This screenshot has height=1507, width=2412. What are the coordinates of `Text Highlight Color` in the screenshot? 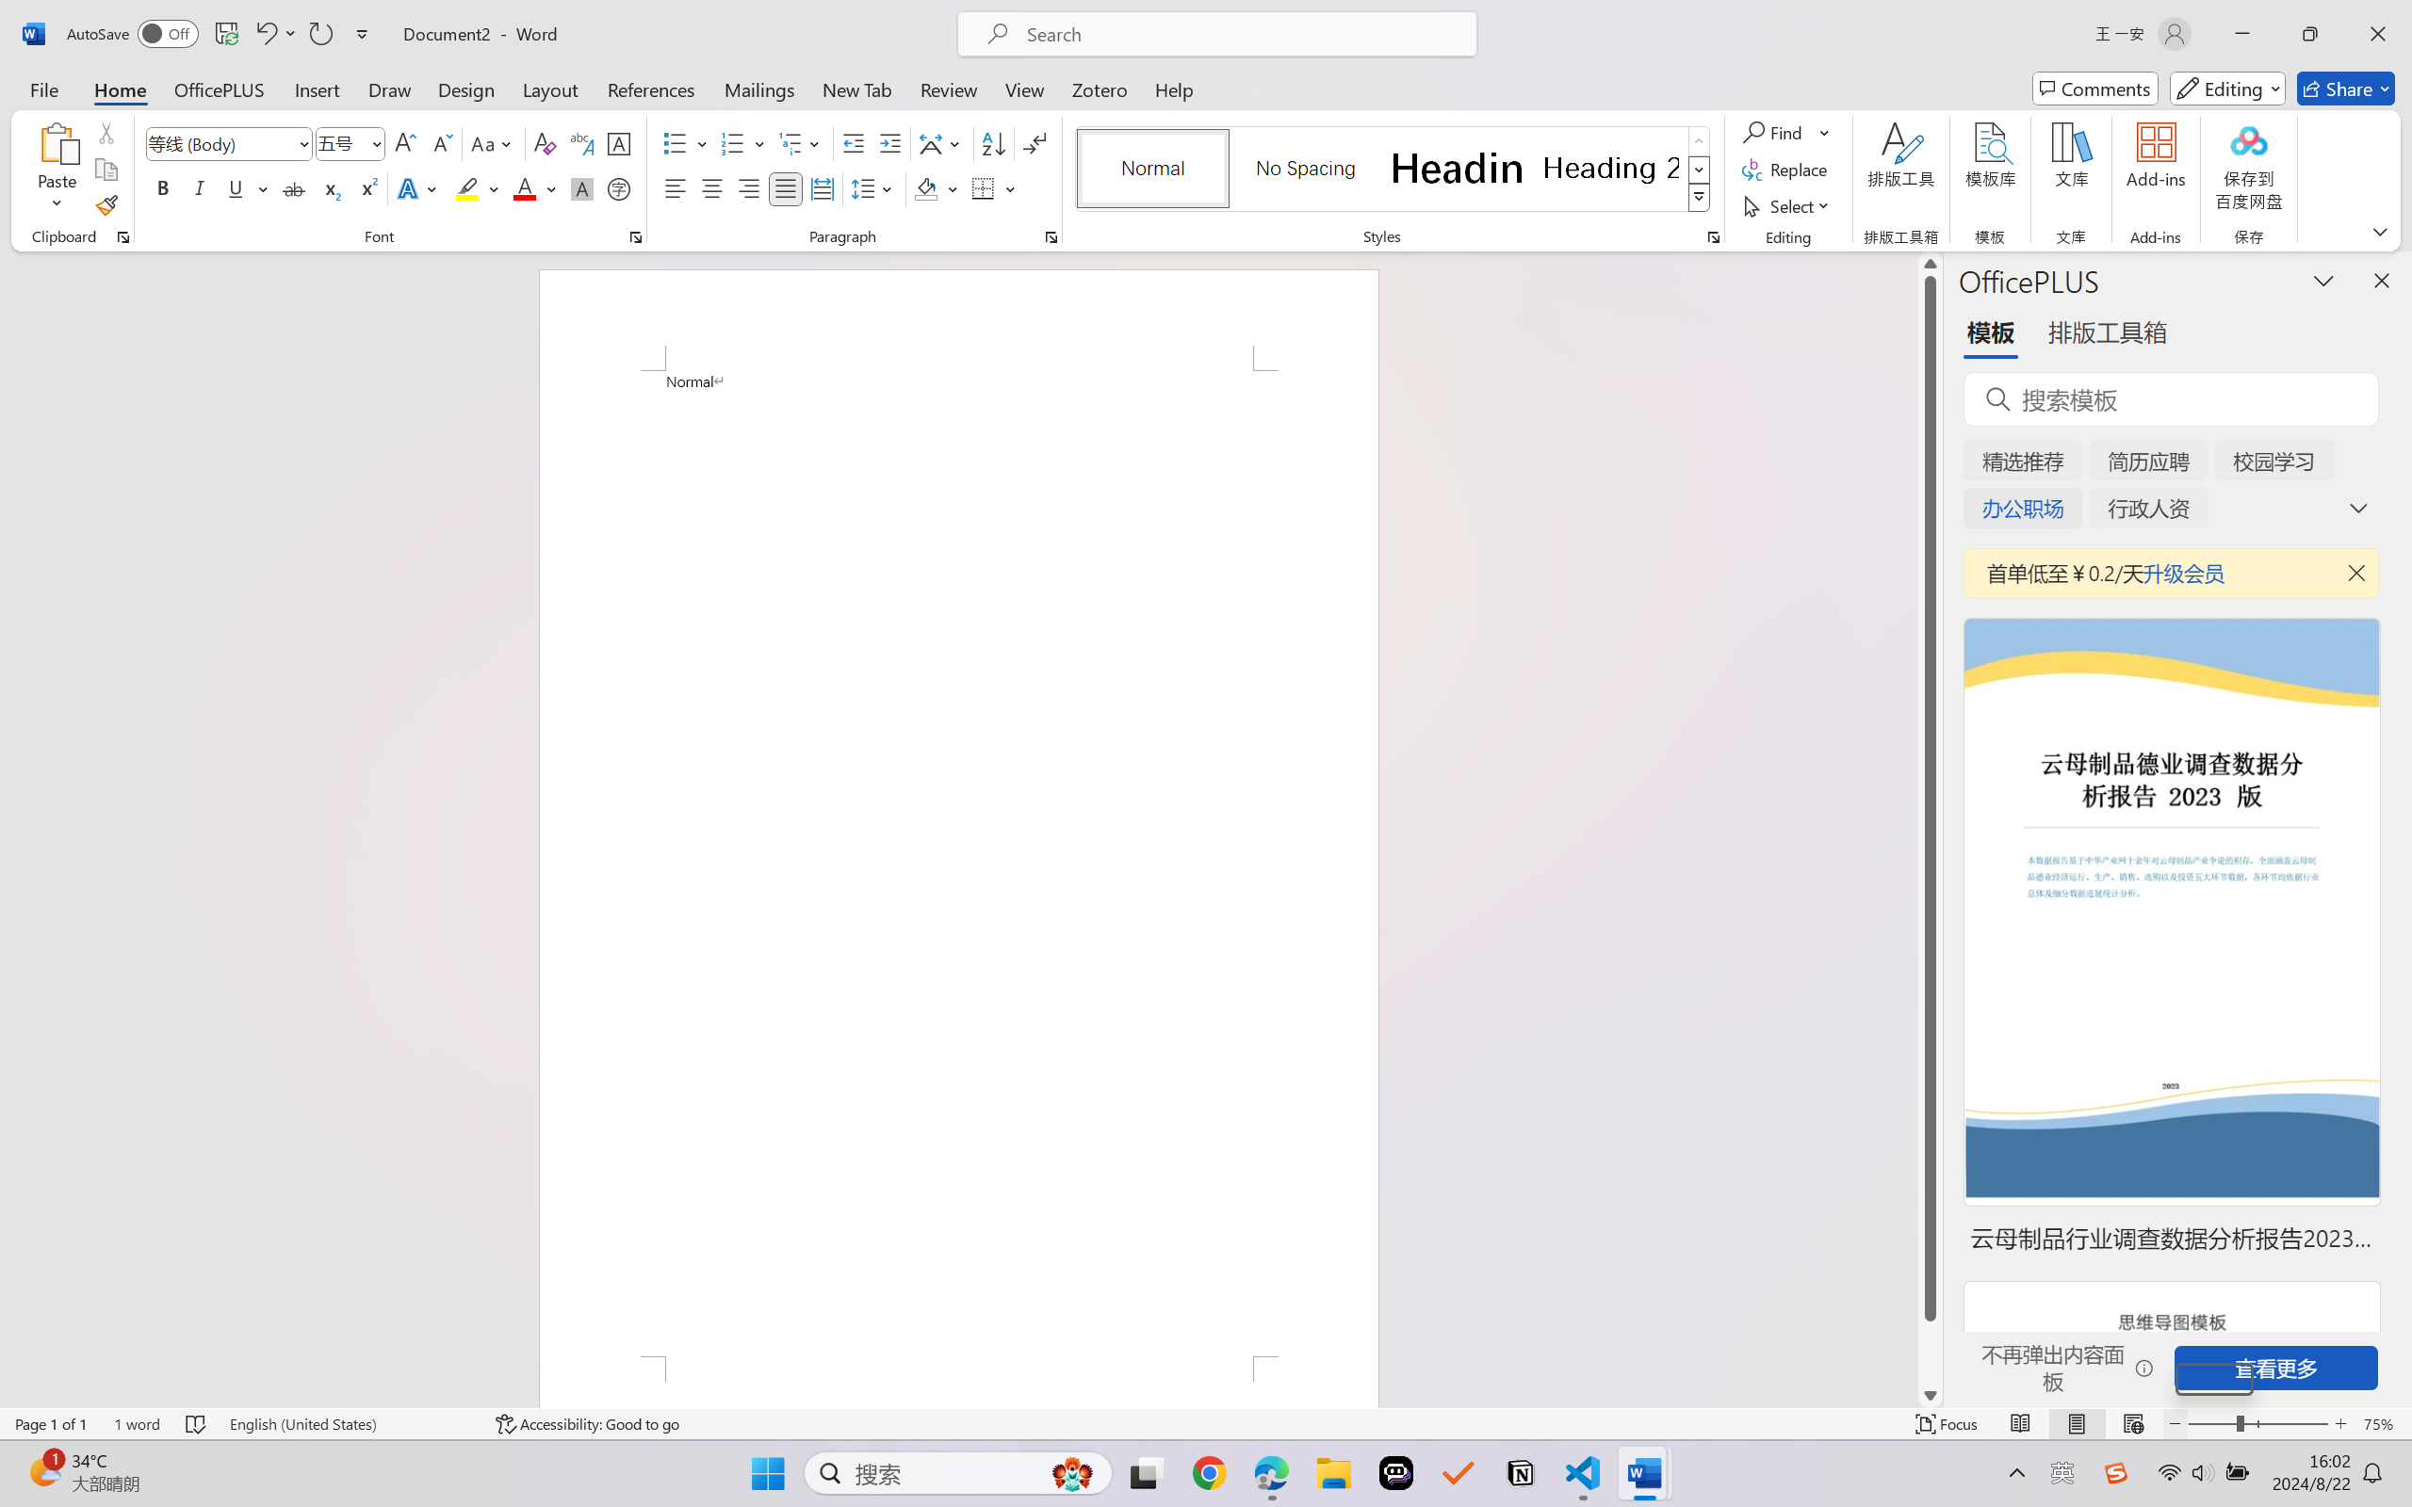 It's located at (477, 188).